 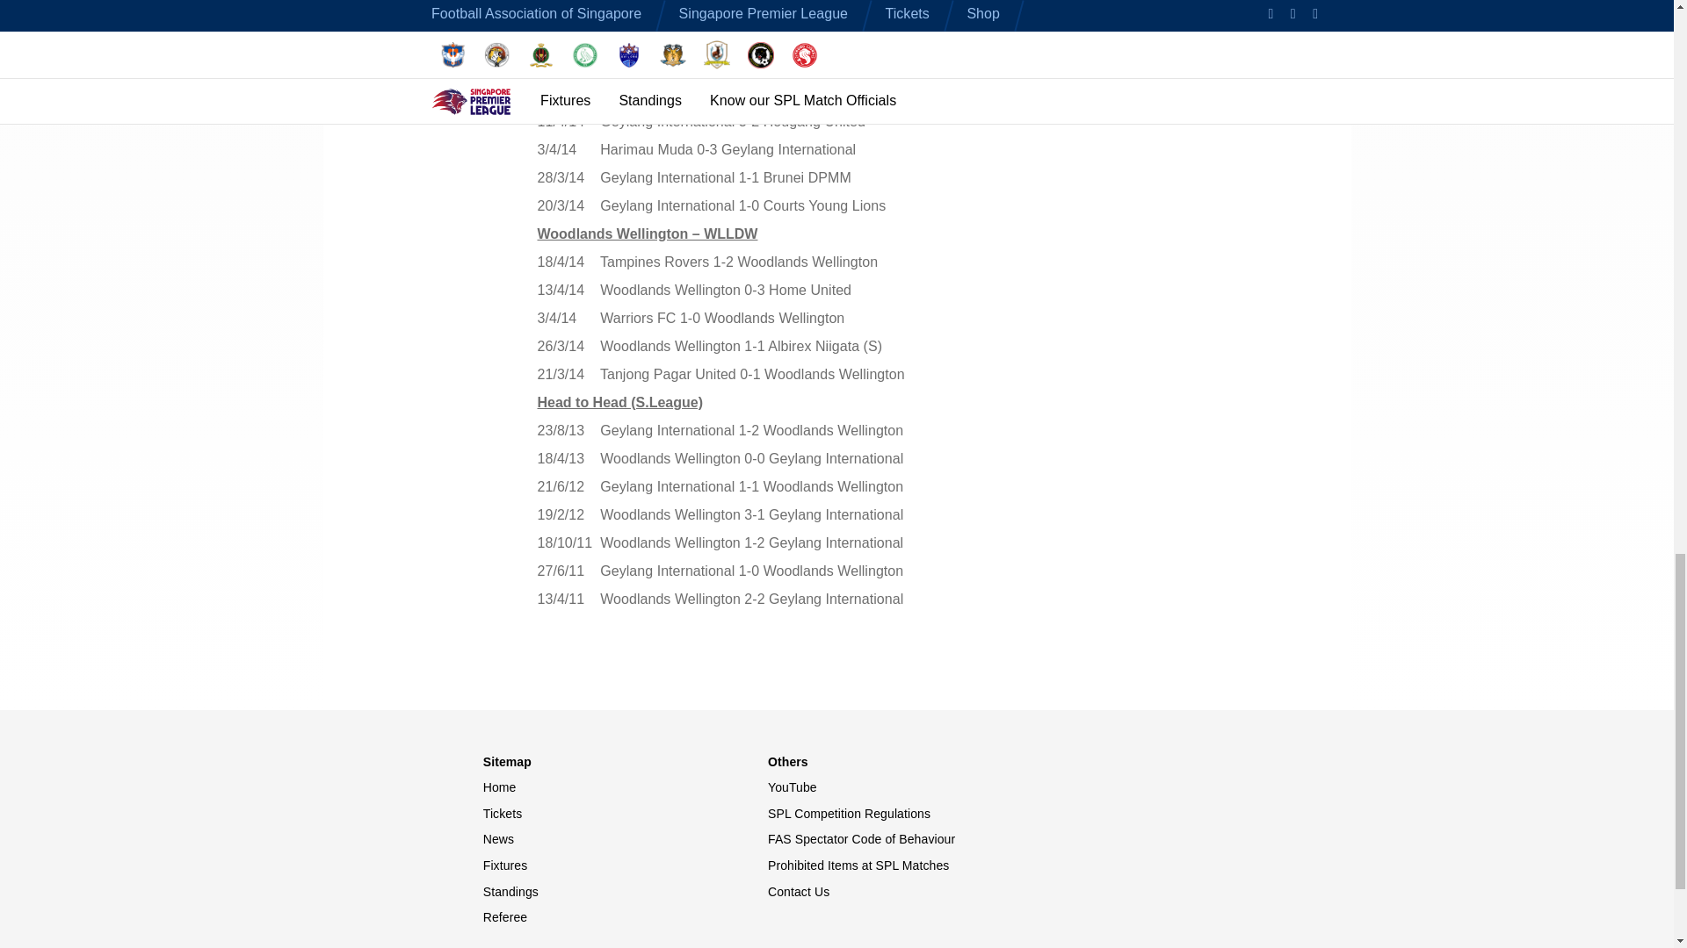 I want to click on Sitemap, so click(x=625, y=762).